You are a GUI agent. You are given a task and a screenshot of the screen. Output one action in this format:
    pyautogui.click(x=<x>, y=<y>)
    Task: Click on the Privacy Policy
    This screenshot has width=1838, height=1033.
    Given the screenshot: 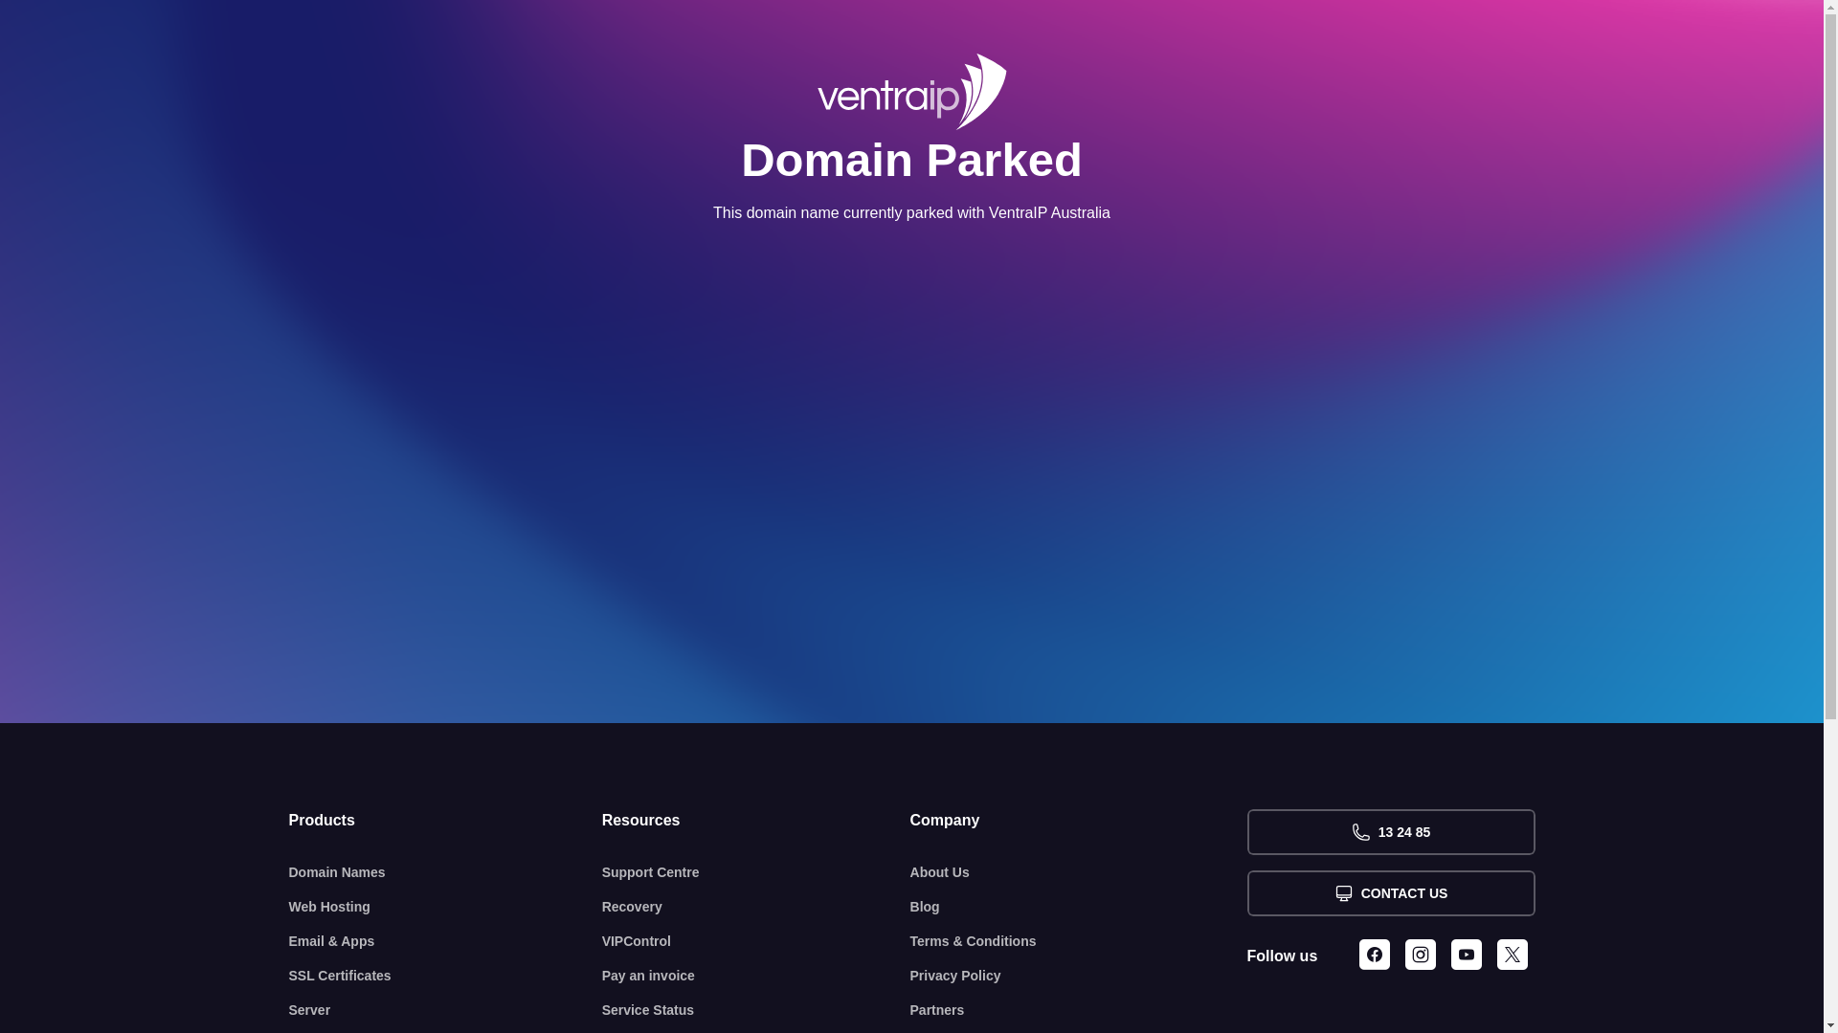 What is the action you would take?
    pyautogui.click(x=1079, y=976)
    